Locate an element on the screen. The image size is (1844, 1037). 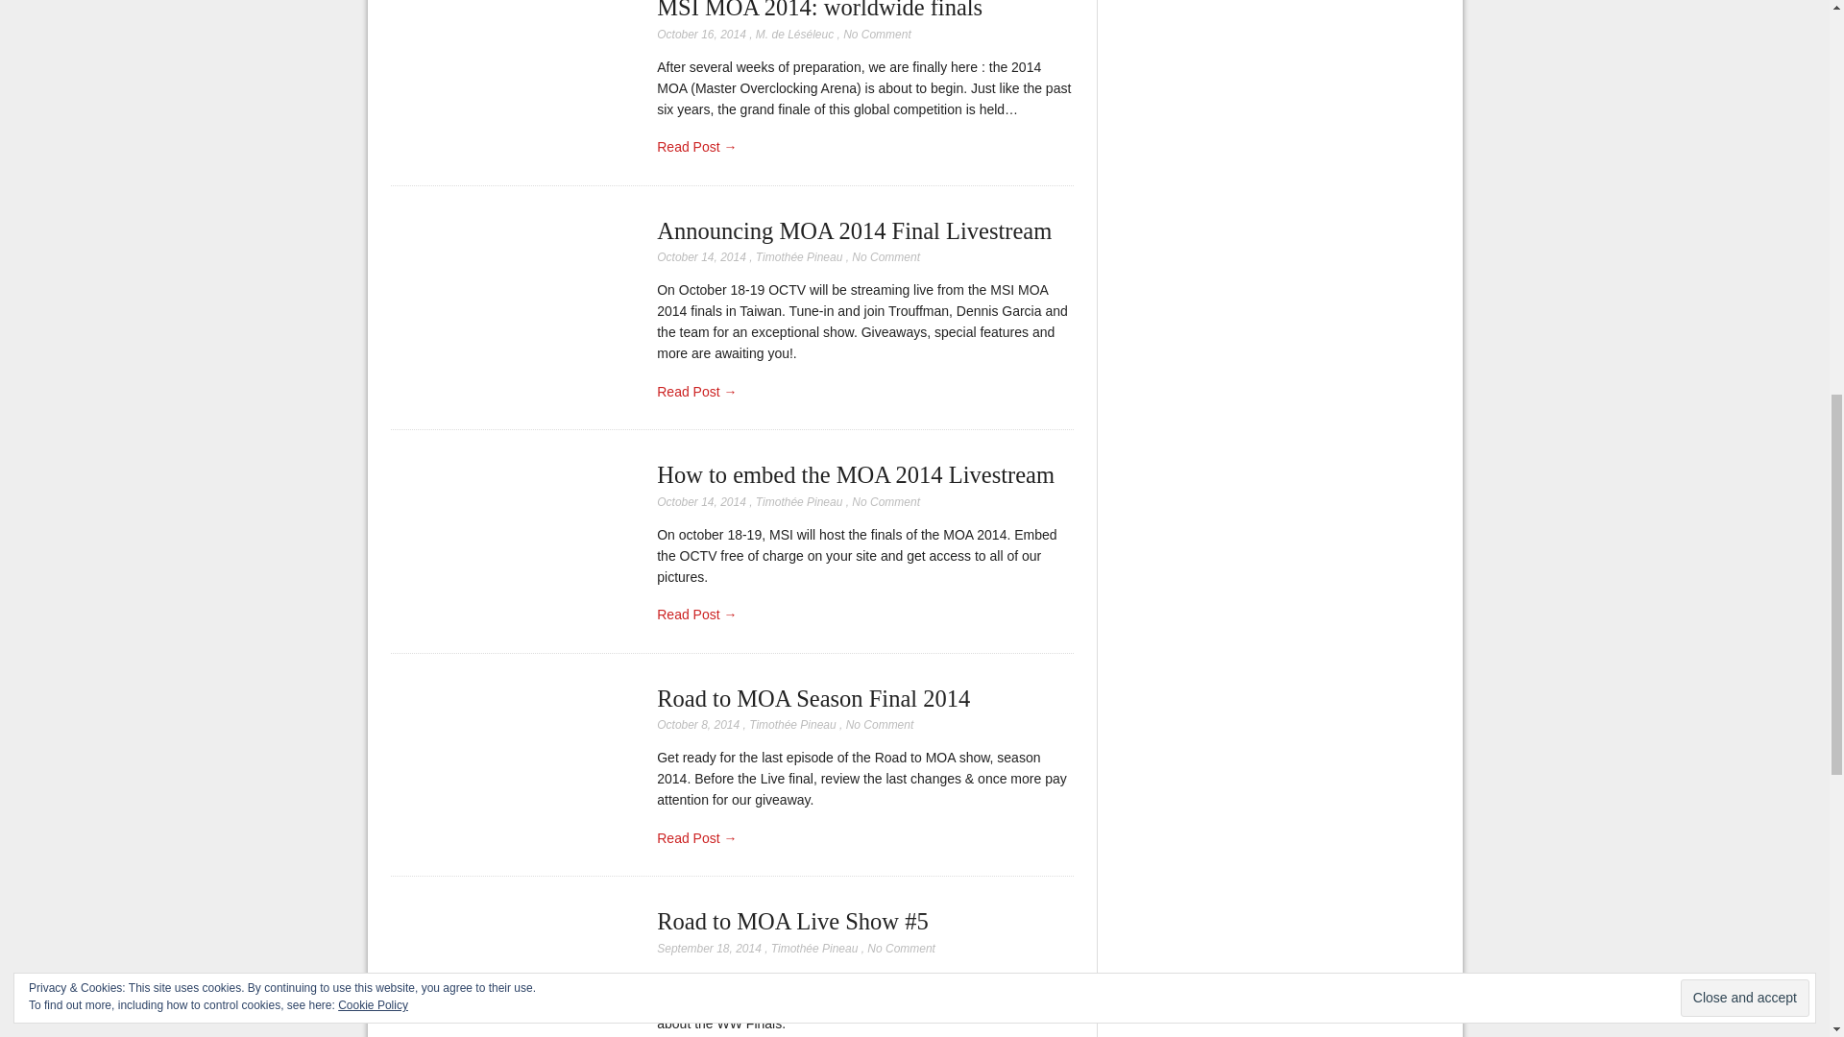
How to embed the MOA 2014 Livestream is located at coordinates (855, 474).